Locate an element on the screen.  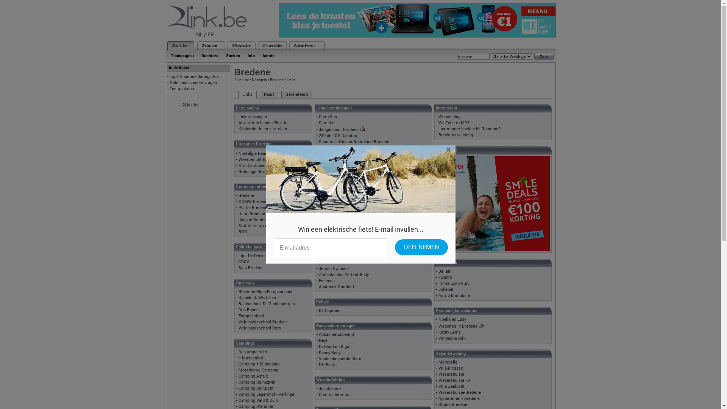
Astrid Immobilia is located at coordinates (454, 295).